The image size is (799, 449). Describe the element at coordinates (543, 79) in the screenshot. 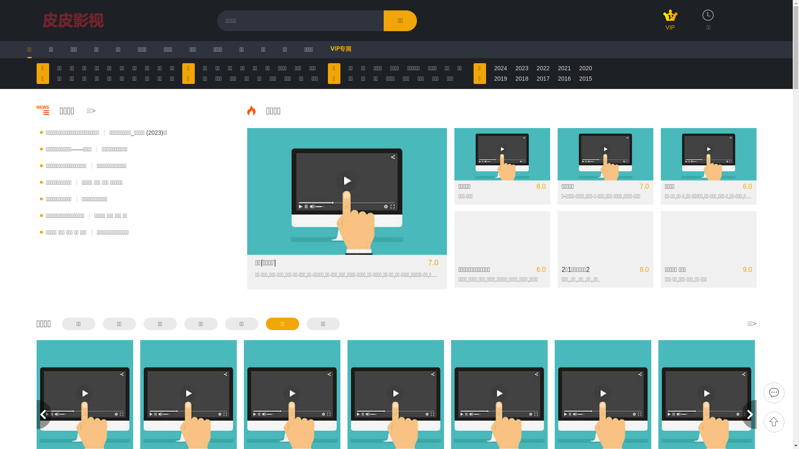

I see `2017` at that location.